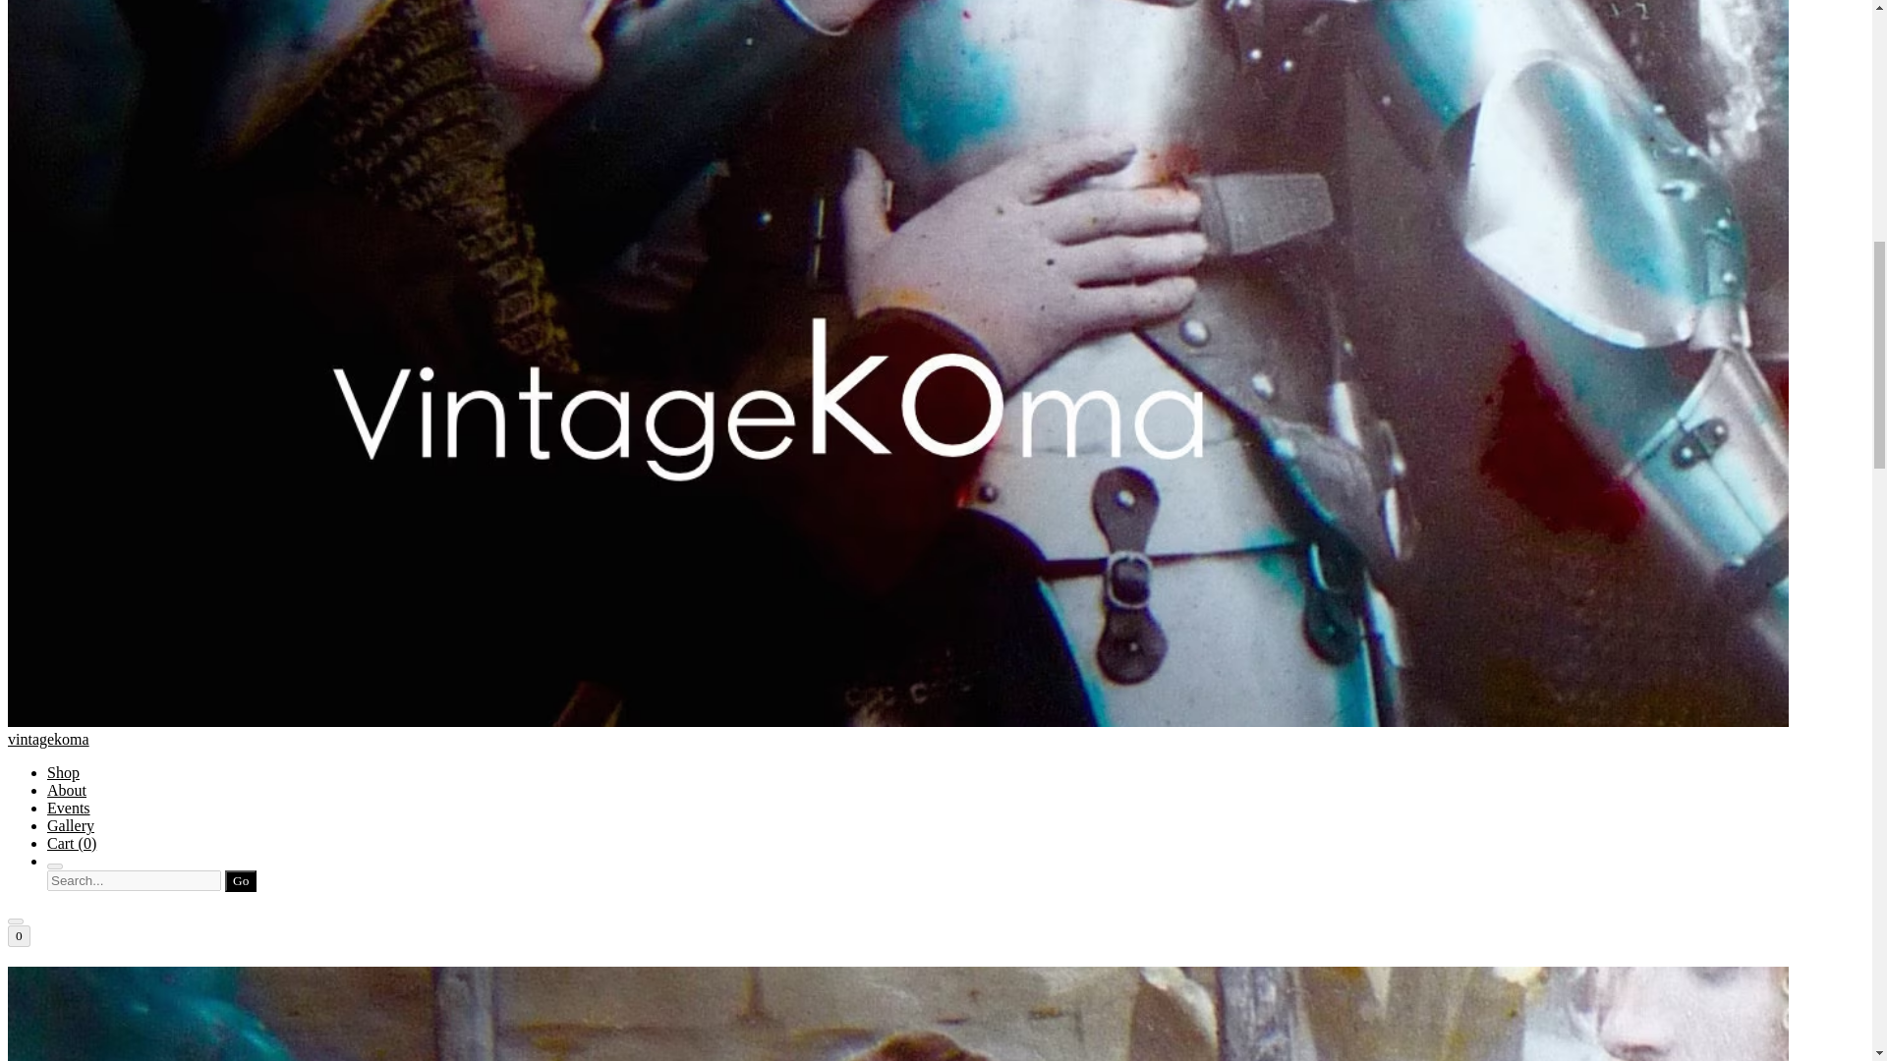  What do you see at coordinates (67, 790) in the screenshot?
I see `About` at bounding box center [67, 790].